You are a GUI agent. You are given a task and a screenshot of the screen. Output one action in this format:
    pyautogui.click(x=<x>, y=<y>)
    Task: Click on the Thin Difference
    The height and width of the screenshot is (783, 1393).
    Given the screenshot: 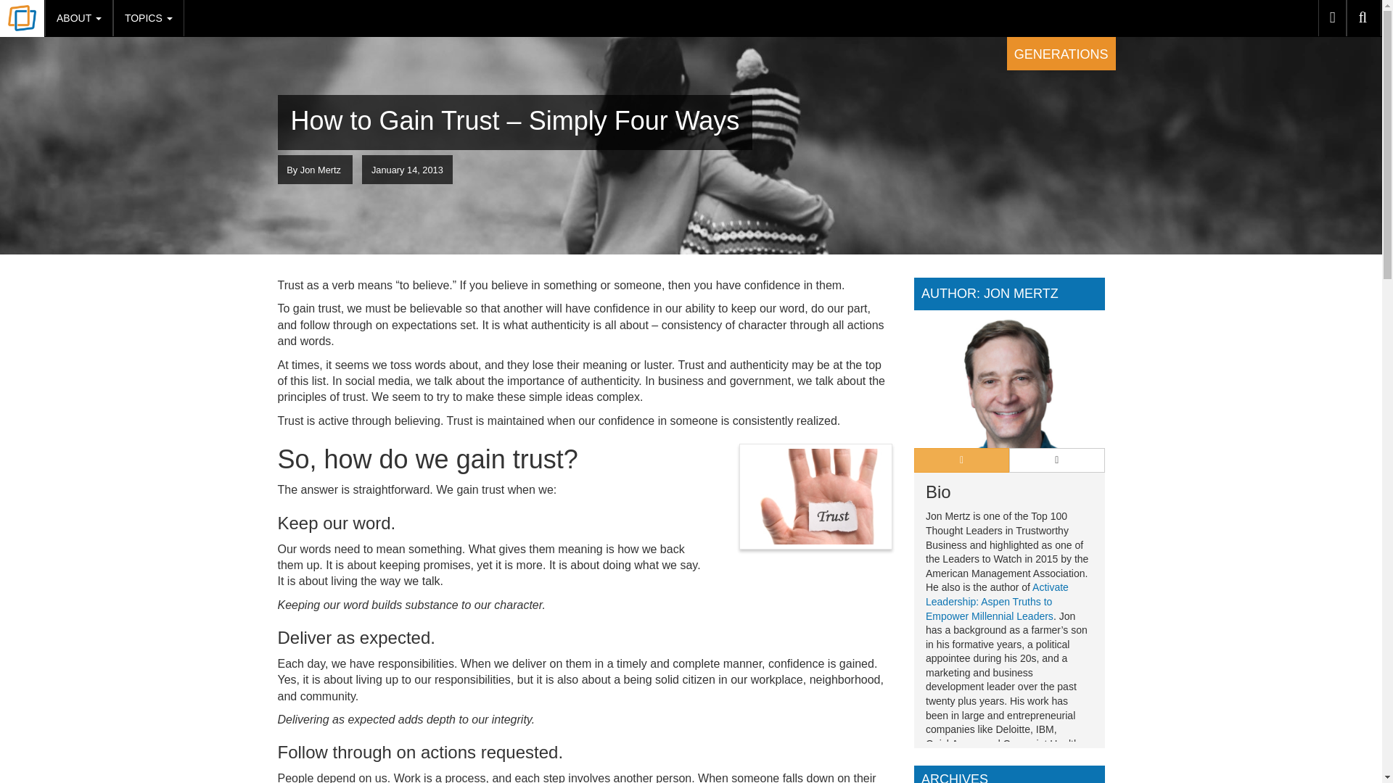 What is the action you would take?
    pyautogui.click(x=22, y=19)
    